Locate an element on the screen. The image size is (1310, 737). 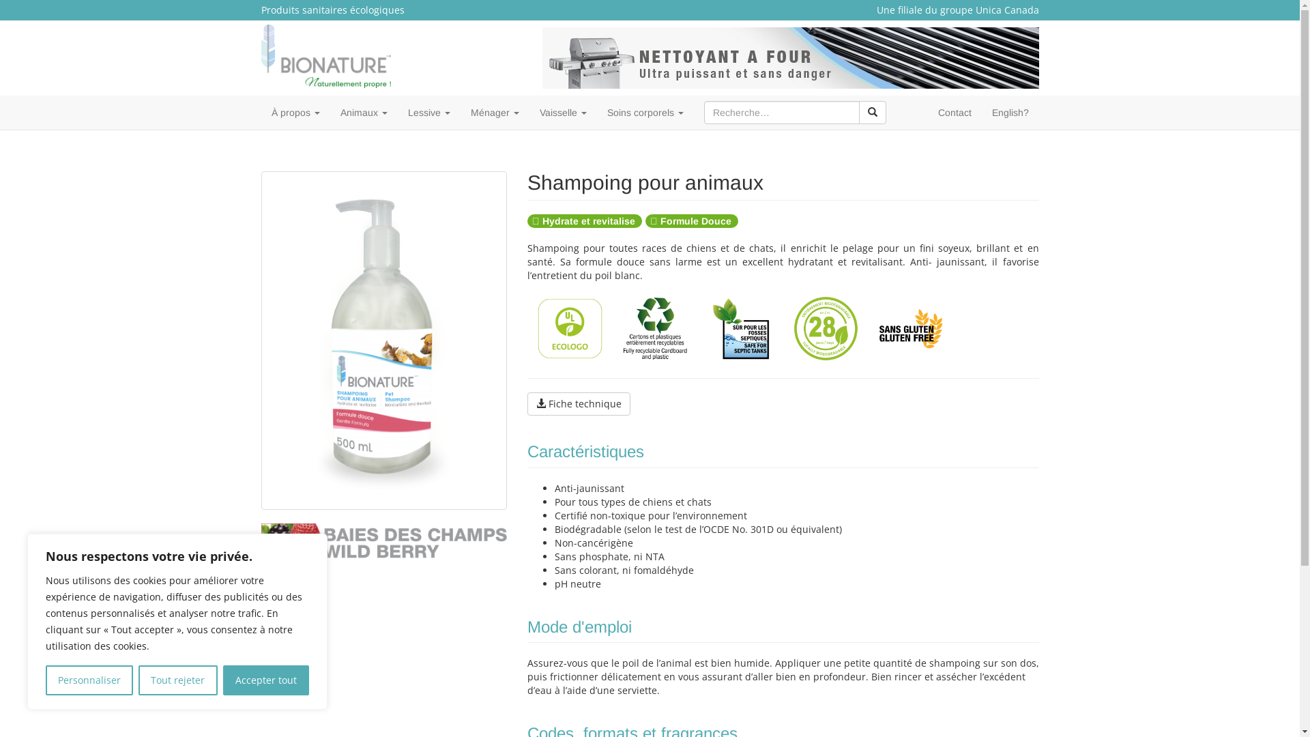
Baie des champs is located at coordinates (383, 542).